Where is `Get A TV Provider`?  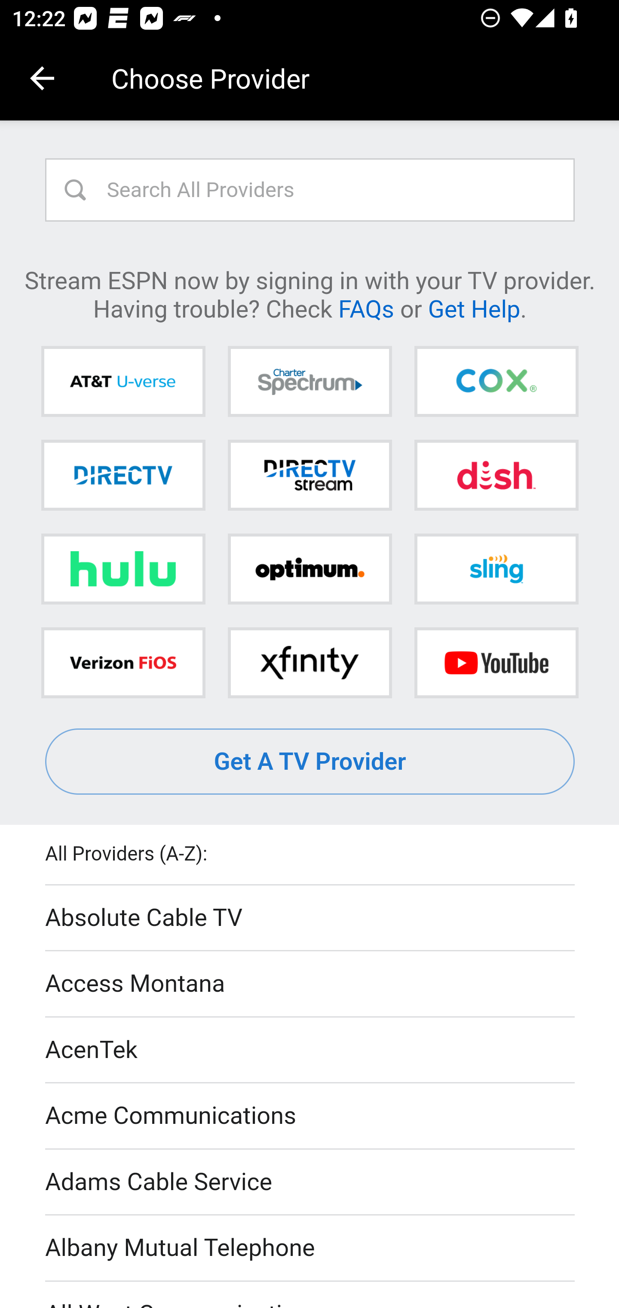 Get A TV Provider is located at coordinates (310, 762).